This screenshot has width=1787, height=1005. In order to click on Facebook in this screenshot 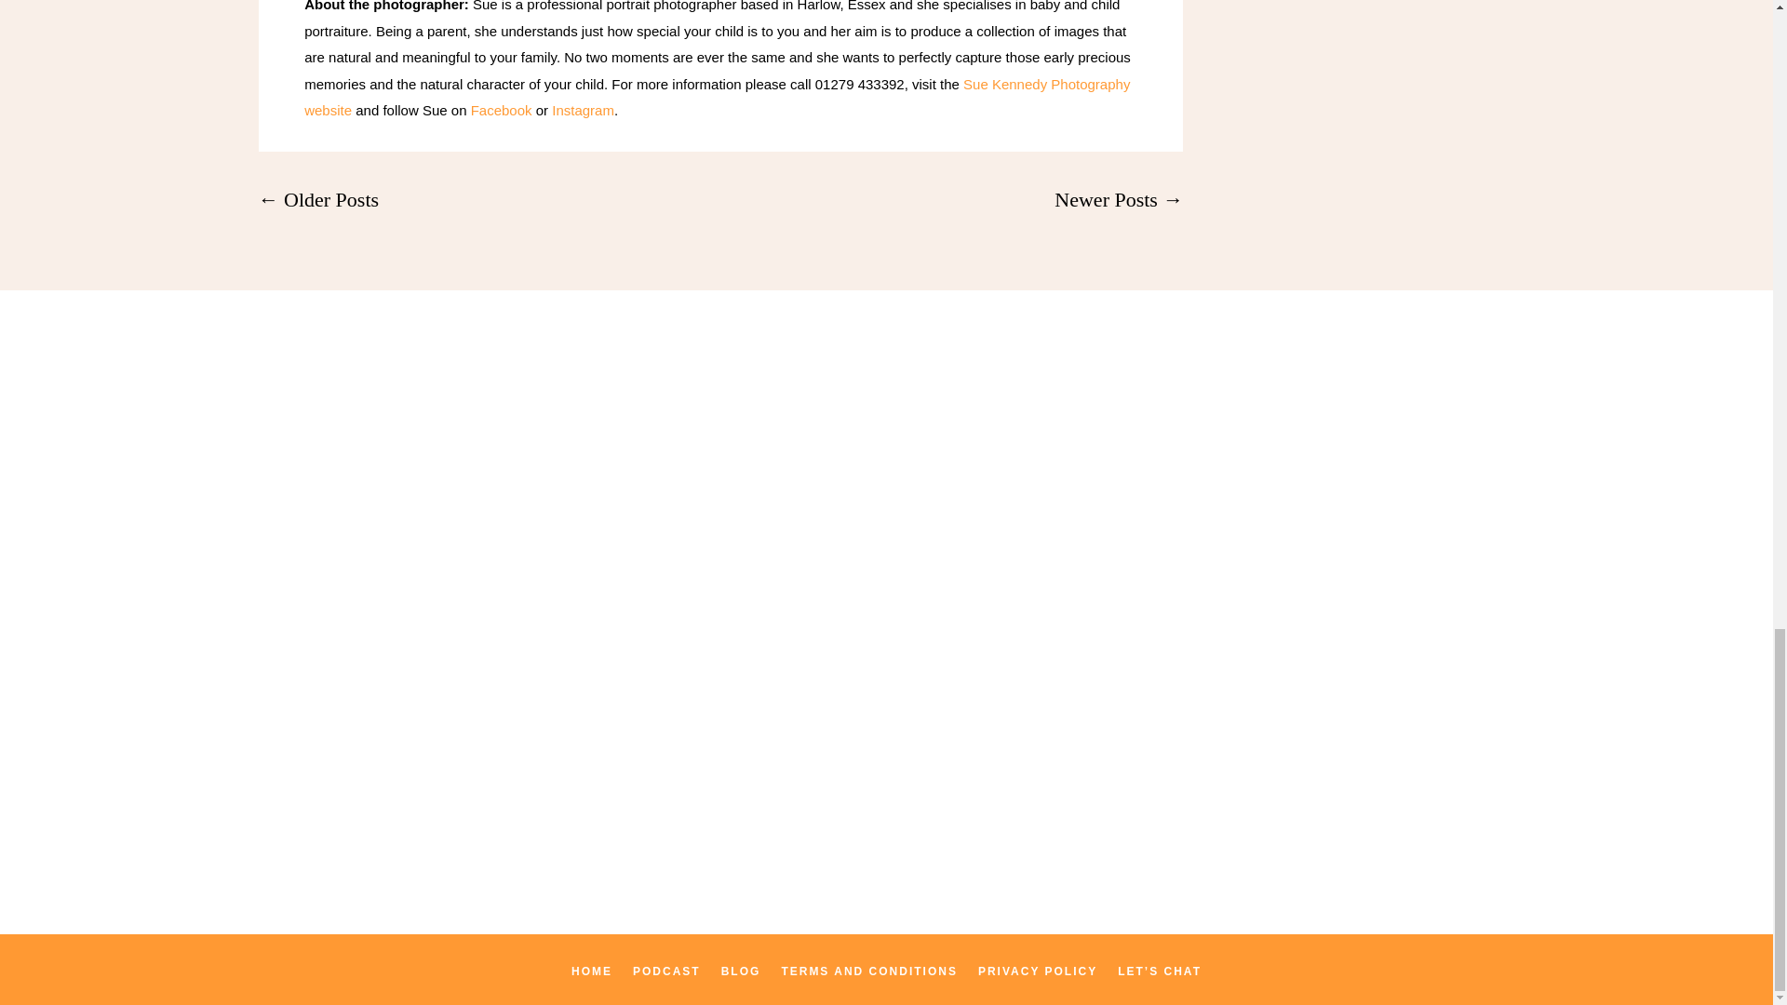, I will do `click(499, 110)`.